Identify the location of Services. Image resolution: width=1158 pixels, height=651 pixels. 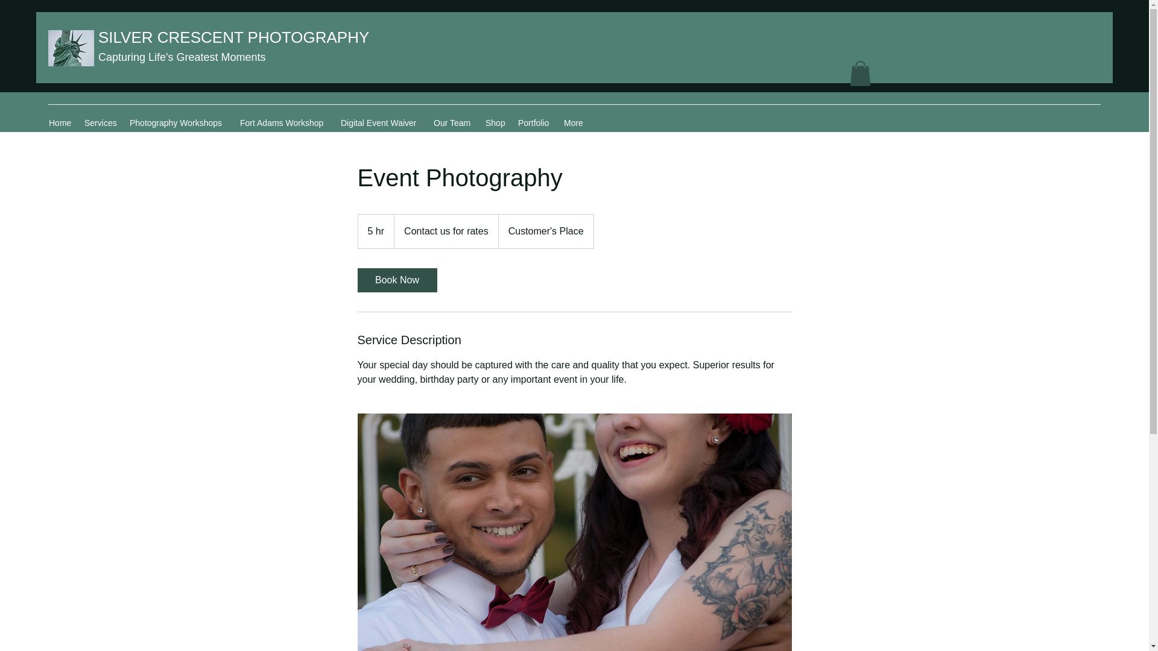
(101, 123).